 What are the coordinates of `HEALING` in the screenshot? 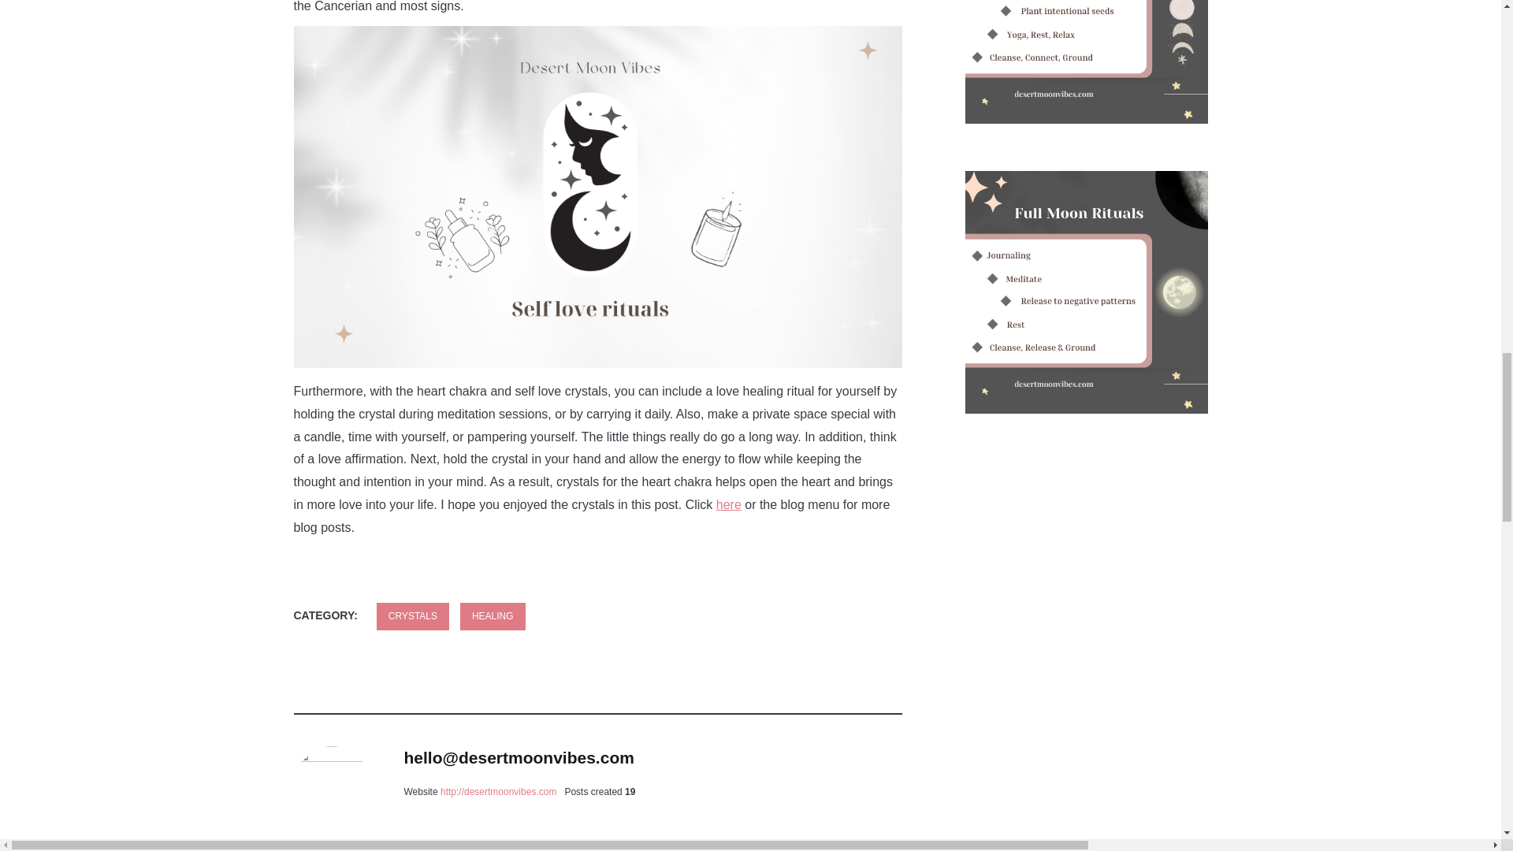 It's located at (492, 615).